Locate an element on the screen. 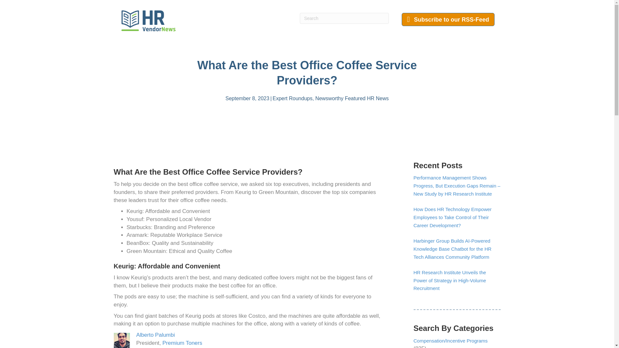  HR Logo color is located at coordinates (148, 21).